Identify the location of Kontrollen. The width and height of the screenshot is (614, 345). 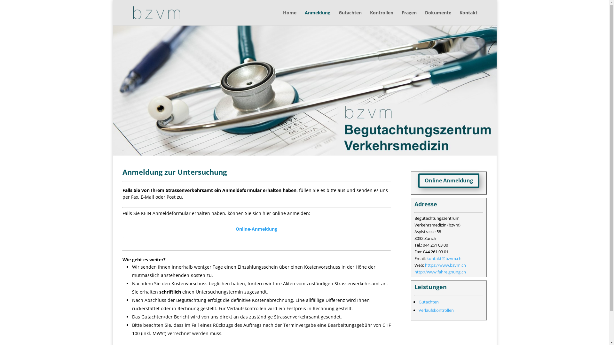
(381, 18).